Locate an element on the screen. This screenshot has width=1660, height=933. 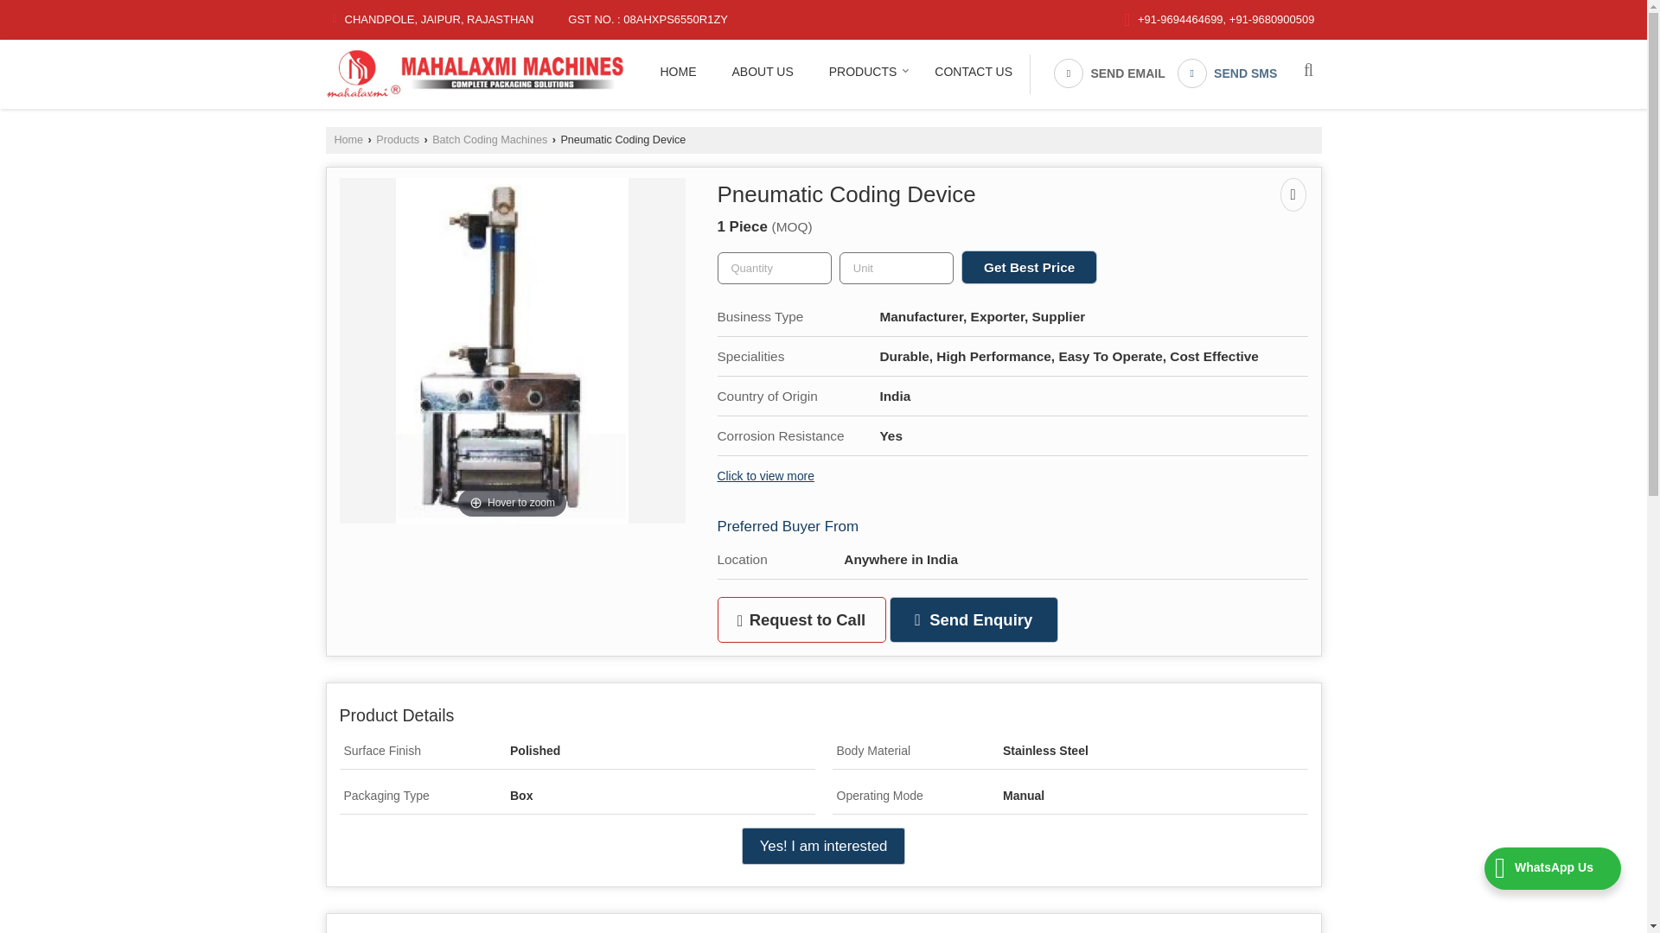
Products is located at coordinates (865, 71).